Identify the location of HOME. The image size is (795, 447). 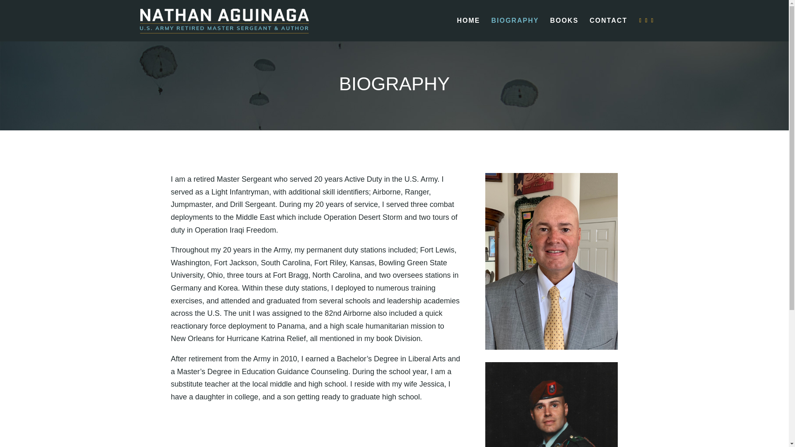
(468, 30).